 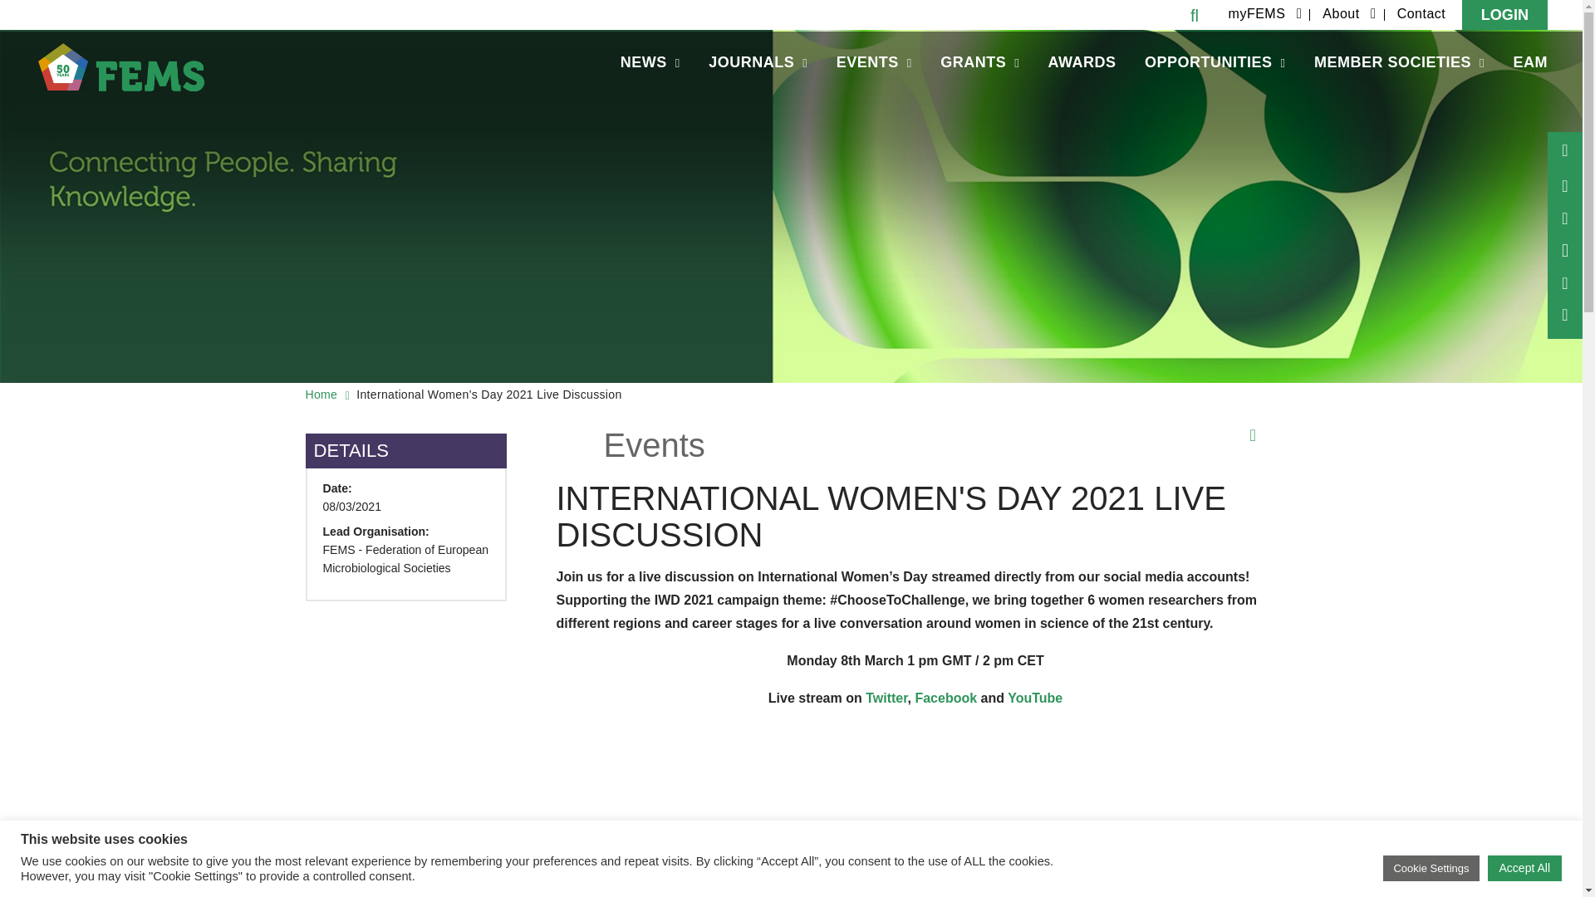 What do you see at coordinates (874, 63) in the screenshot?
I see `EVENTS` at bounding box center [874, 63].